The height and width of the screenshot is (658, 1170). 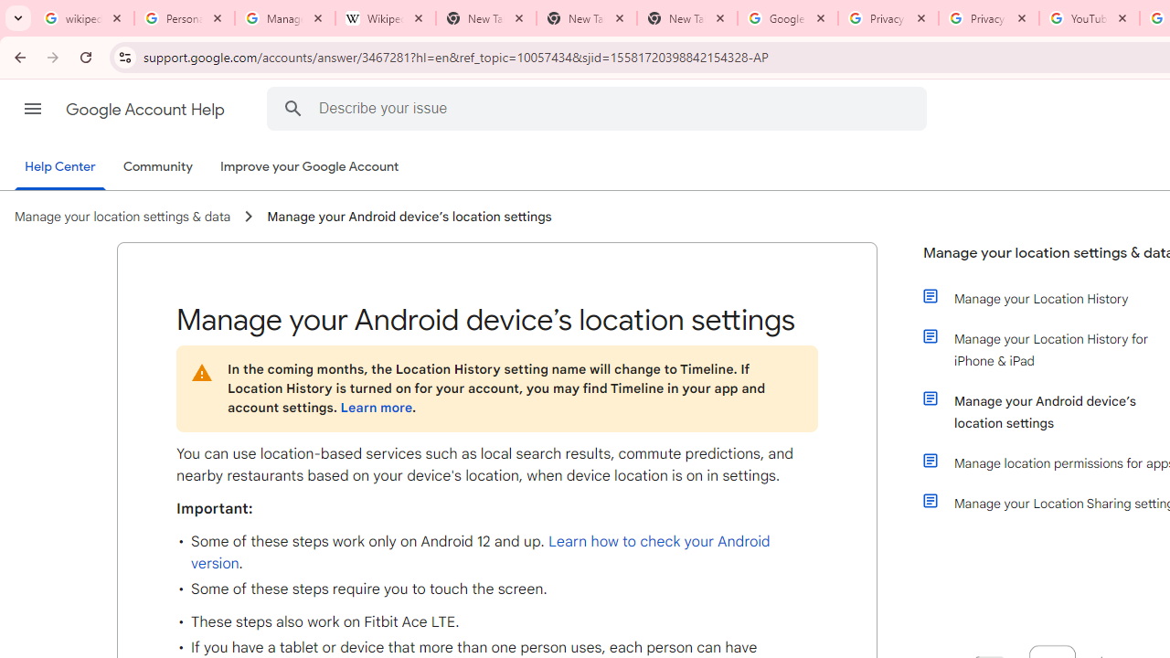 I want to click on Manage your Location History - Google Search Help, so click(x=285, y=18).